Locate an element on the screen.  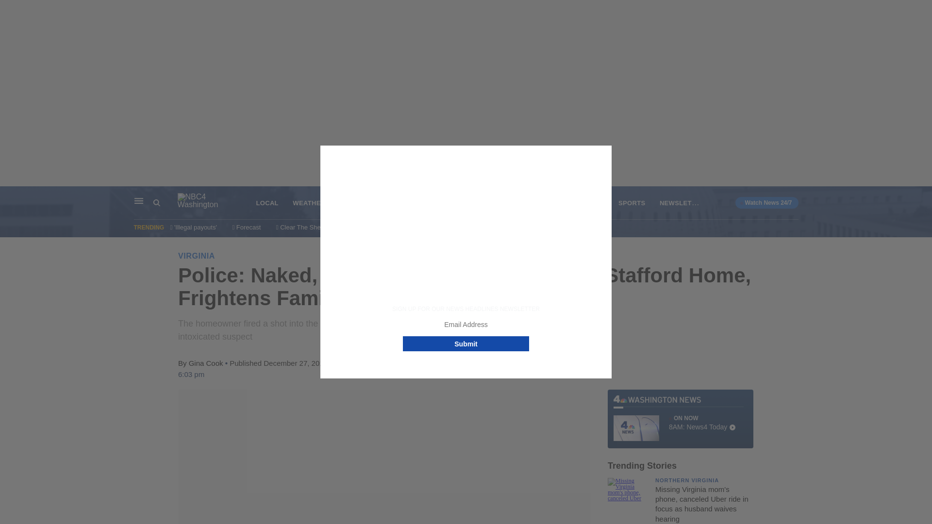
SPORTS is located at coordinates (632, 203).